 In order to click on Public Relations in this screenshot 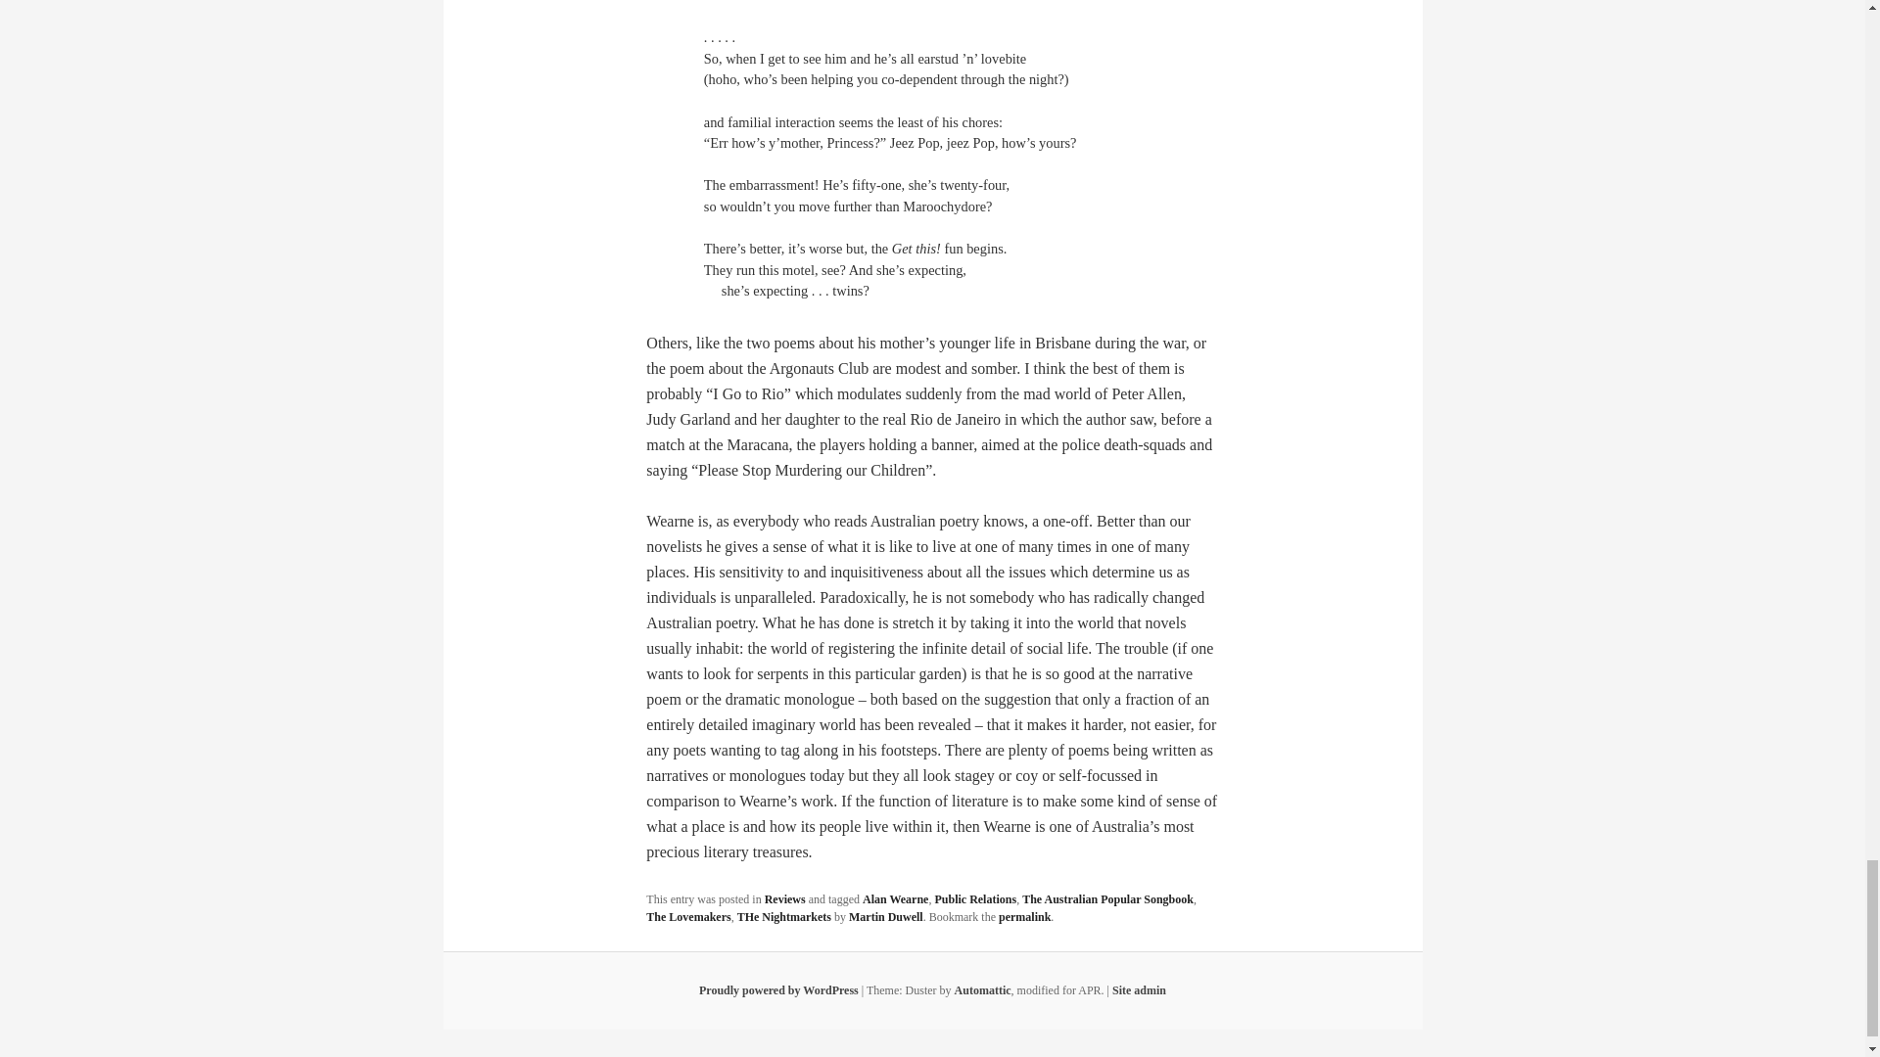, I will do `click(975, 898)`.